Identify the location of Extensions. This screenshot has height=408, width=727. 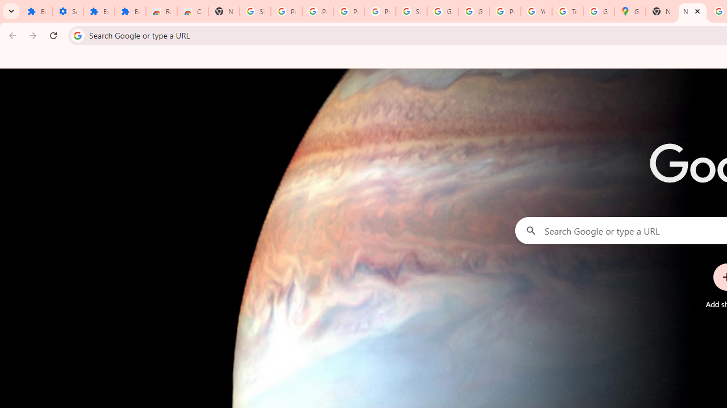
(36, 11).